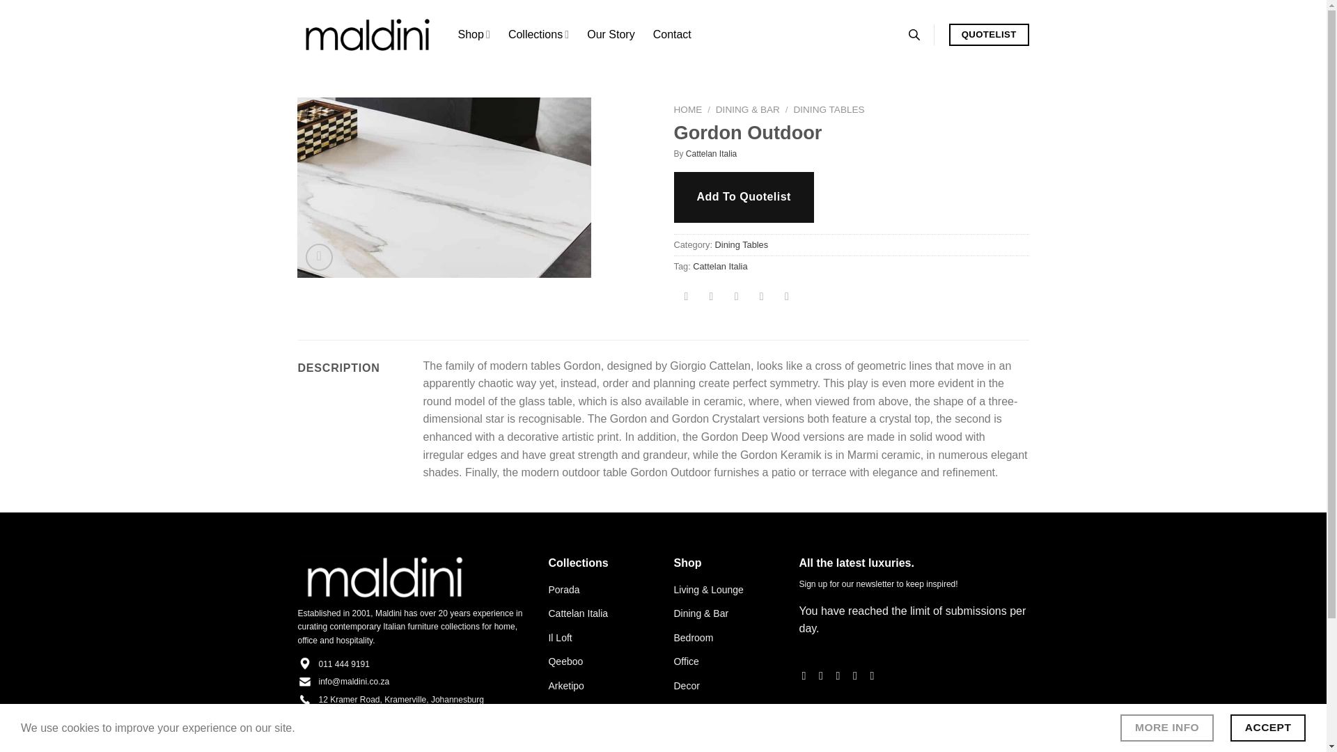  I want to click on Shop, so click(474, 35).